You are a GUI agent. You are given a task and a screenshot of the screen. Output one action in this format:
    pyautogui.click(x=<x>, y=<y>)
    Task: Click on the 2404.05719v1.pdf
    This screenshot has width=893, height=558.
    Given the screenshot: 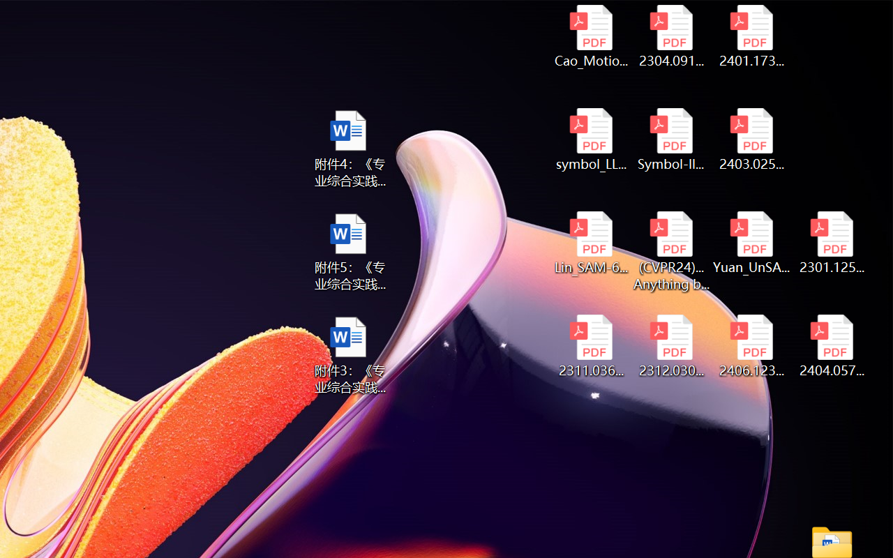 What is the action you would take?
    pyautogui.click(x=832, y=346)
    